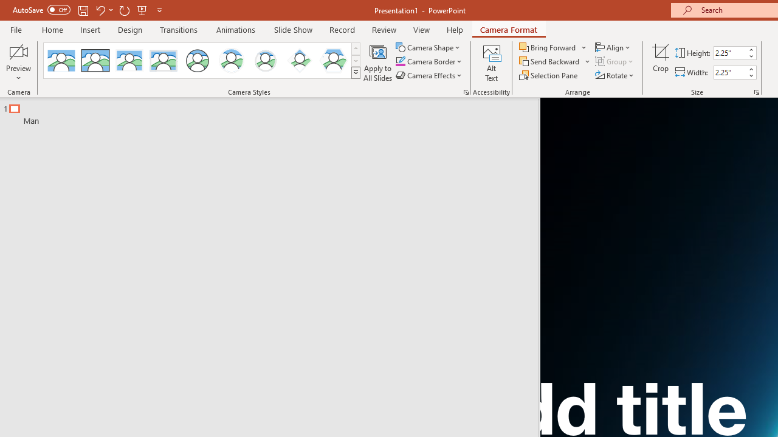 This screenshot has height=437, width=778. I want to click on Camera Border, so click(429, 62).